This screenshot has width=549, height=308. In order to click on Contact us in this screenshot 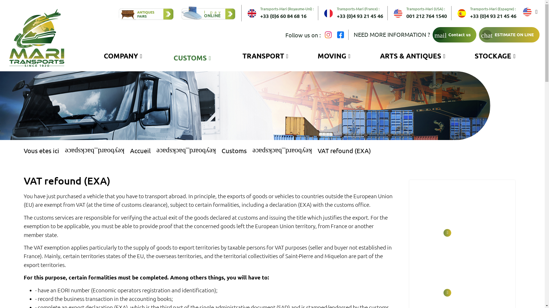, I will do `click(459, 35)`.